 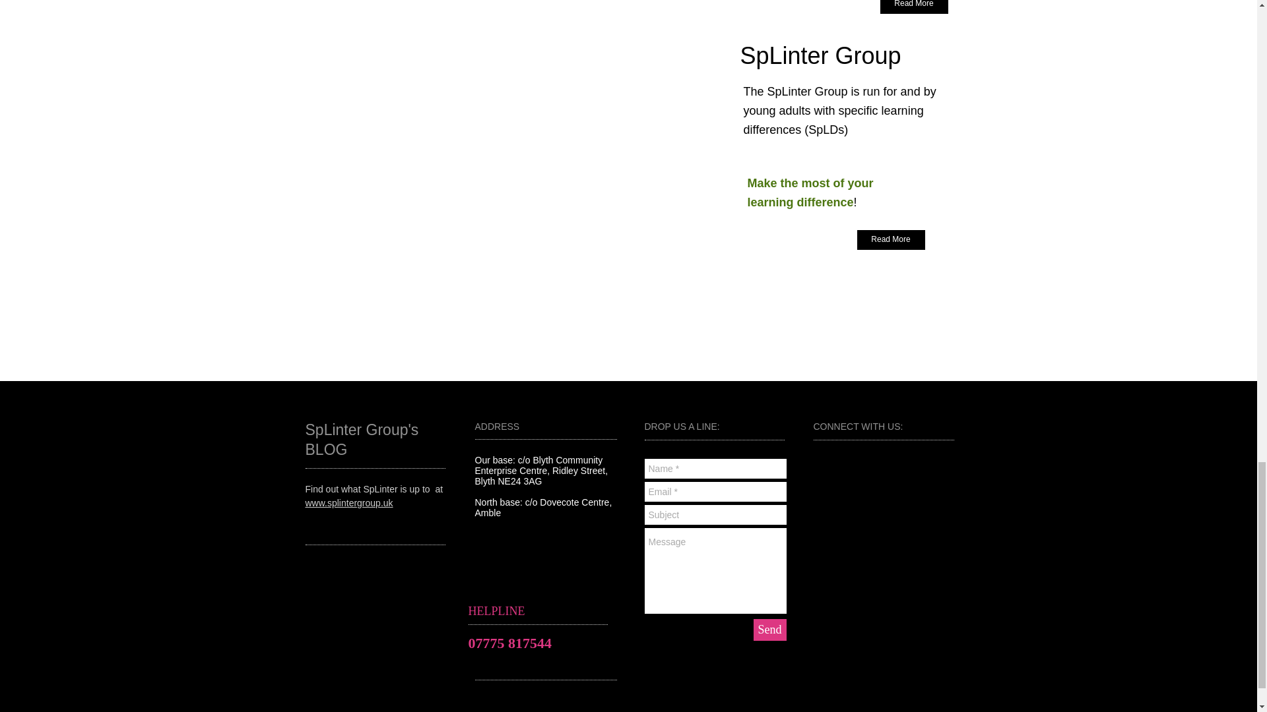 I want to click on Read More, so click(x=914, y=7).